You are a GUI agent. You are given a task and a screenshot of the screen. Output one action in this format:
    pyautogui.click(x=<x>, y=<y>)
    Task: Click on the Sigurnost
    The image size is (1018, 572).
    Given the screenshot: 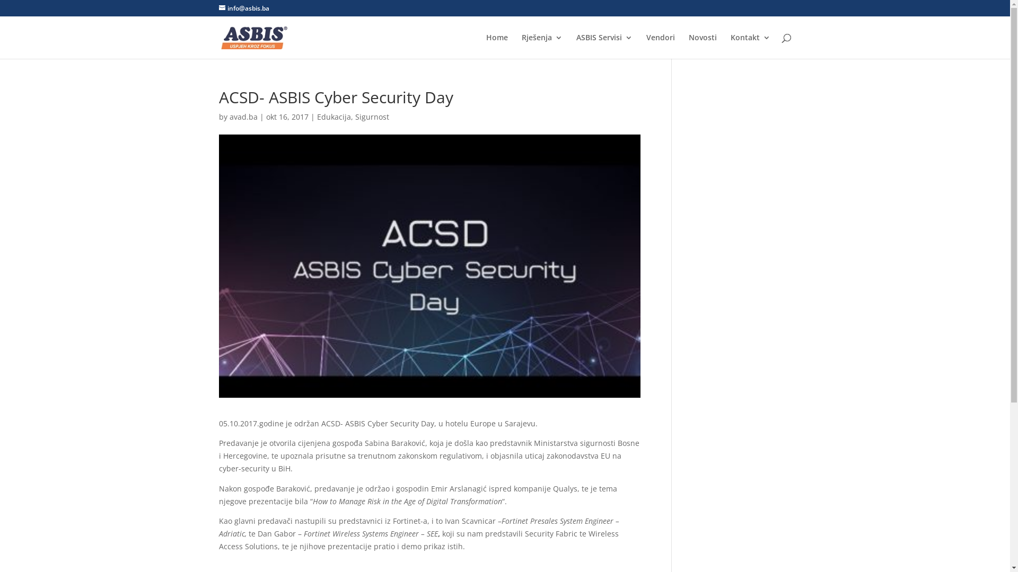 What is the action you would take?
    pyautogui.click(x=372, y=117)
    